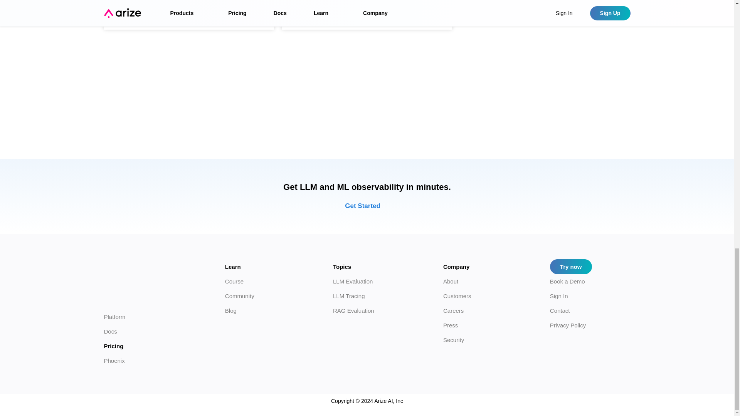 This screenshot has height=416, width=740. I want to click on Pricing, so click(118, 346).